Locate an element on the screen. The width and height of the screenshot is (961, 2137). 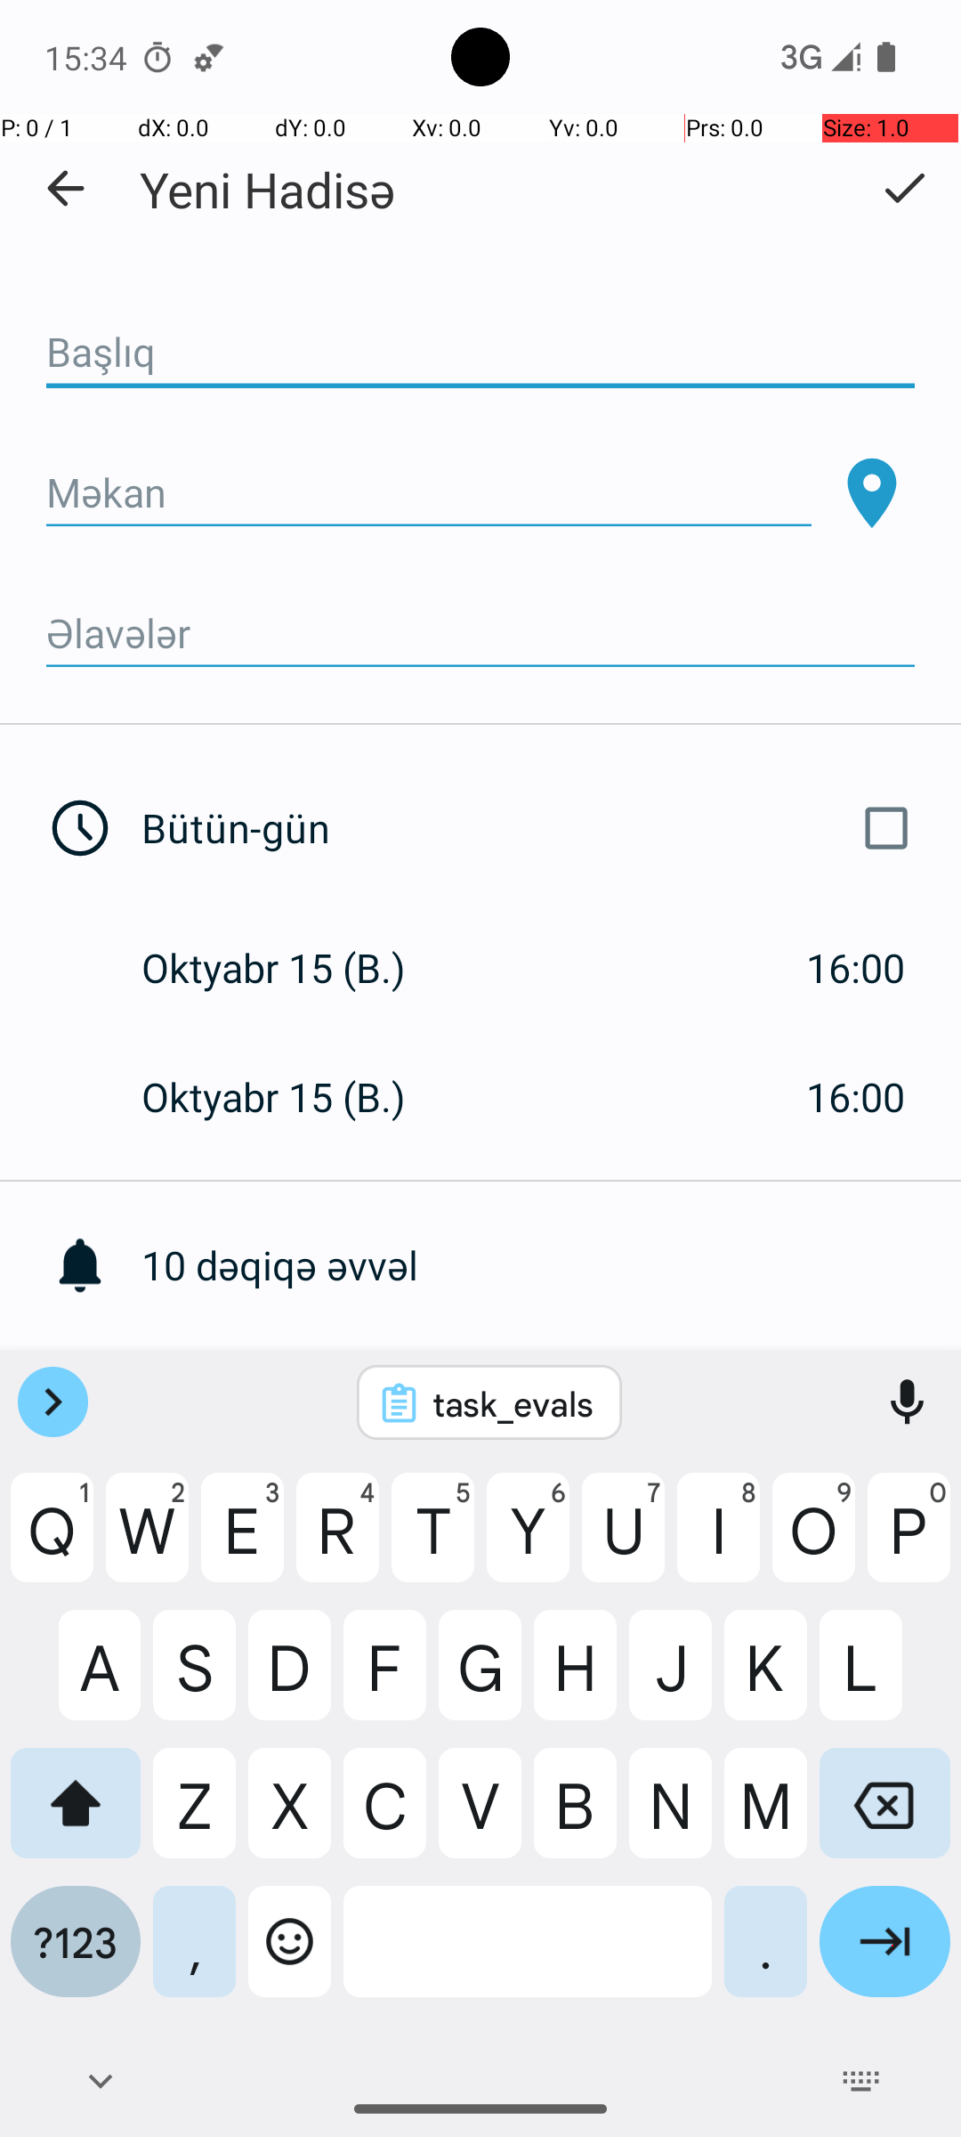
Başlıq is located at coordinates (480, 353).